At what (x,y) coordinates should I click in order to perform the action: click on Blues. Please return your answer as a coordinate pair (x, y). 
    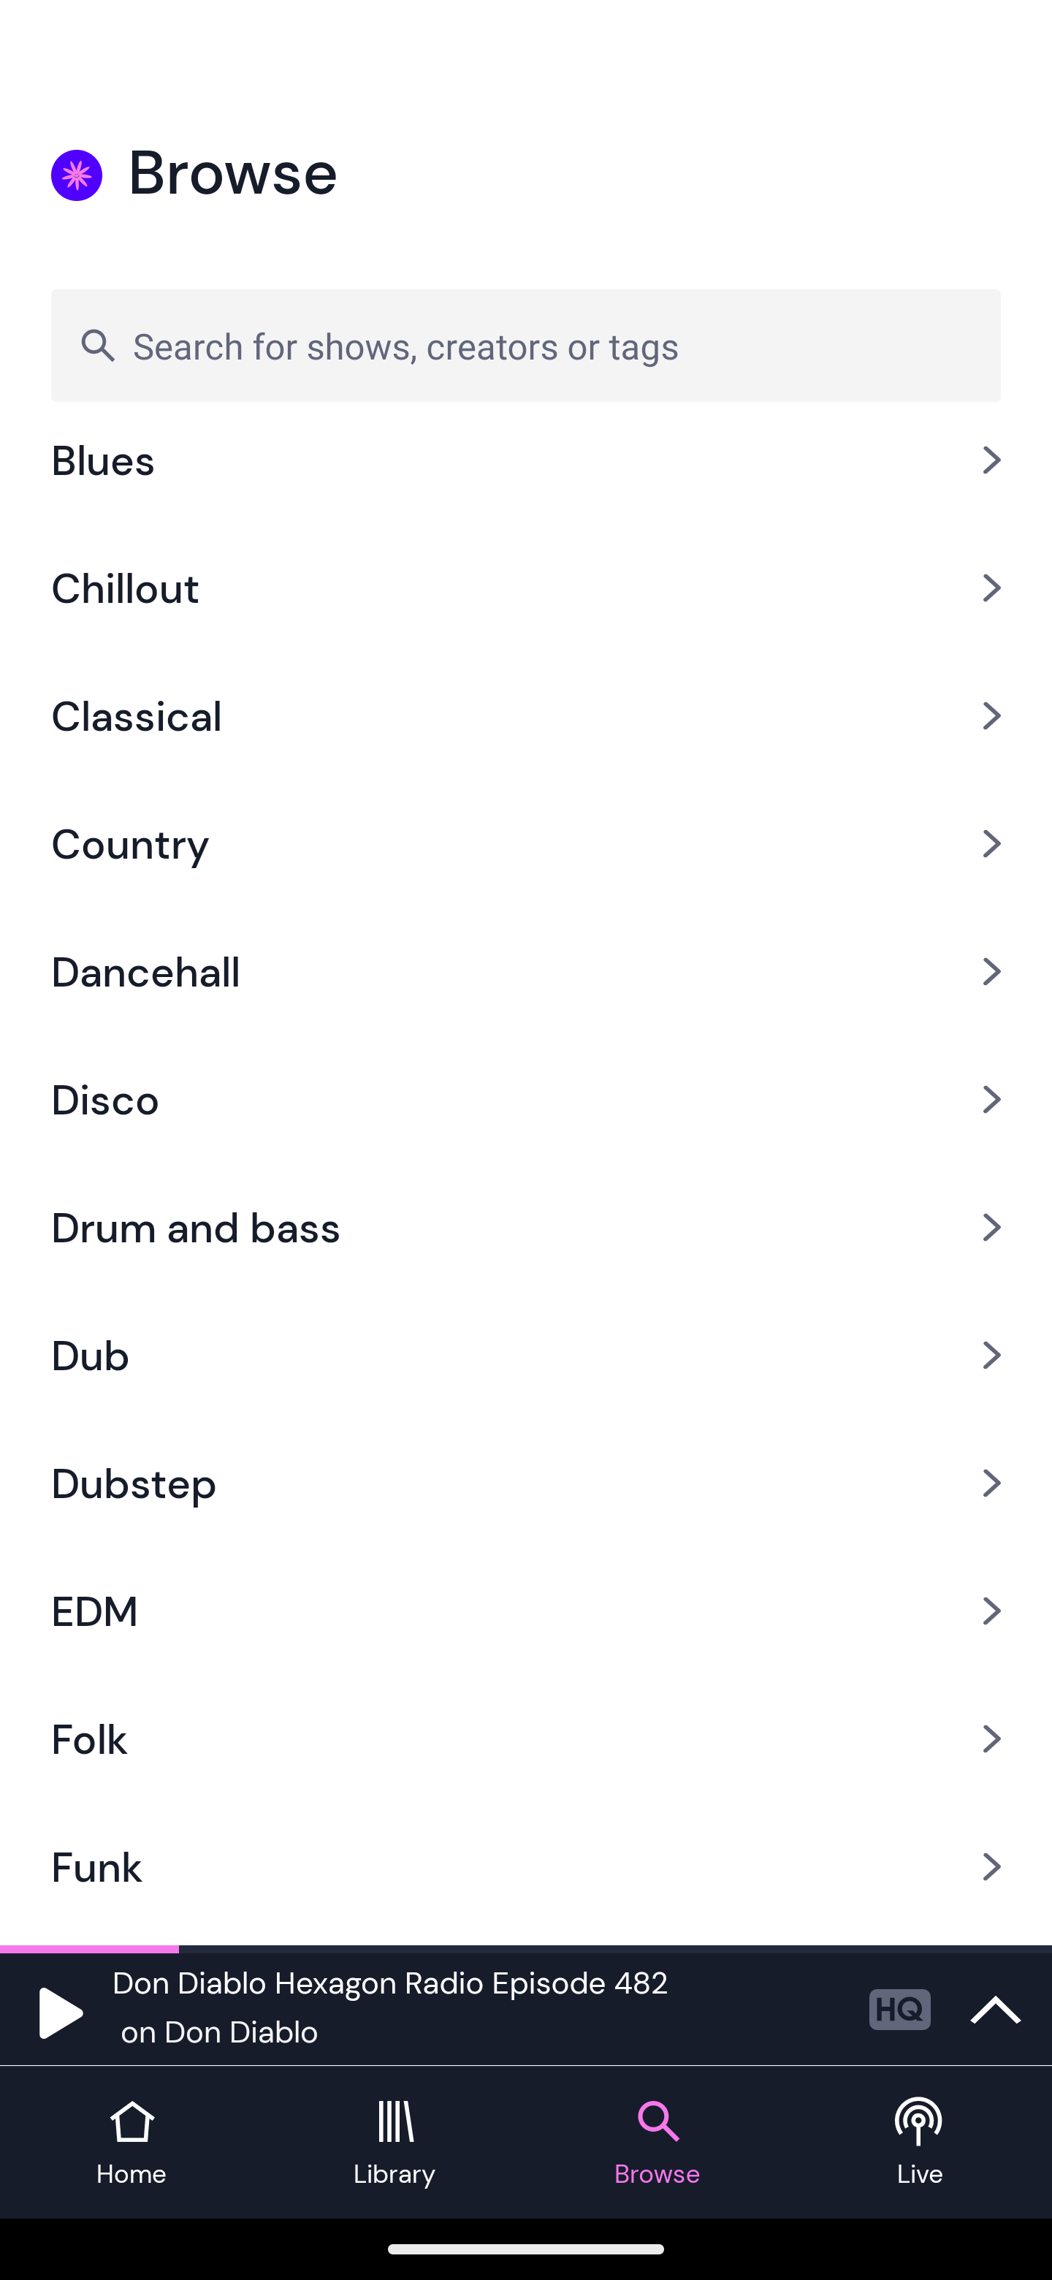
    Looking at the image, I should click on (526, 482).